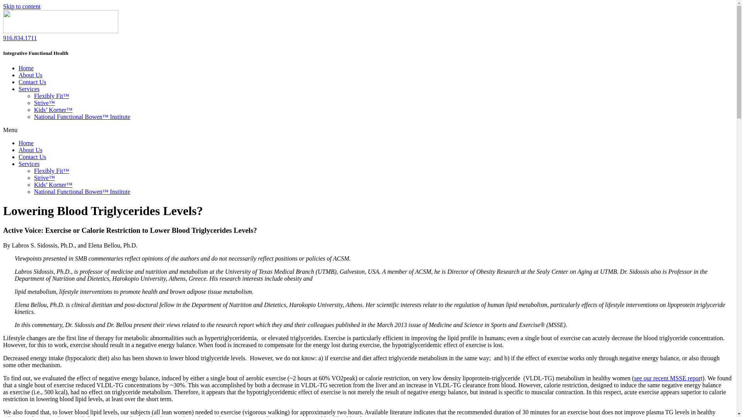  I want to click on About Us, so click(30, 75).